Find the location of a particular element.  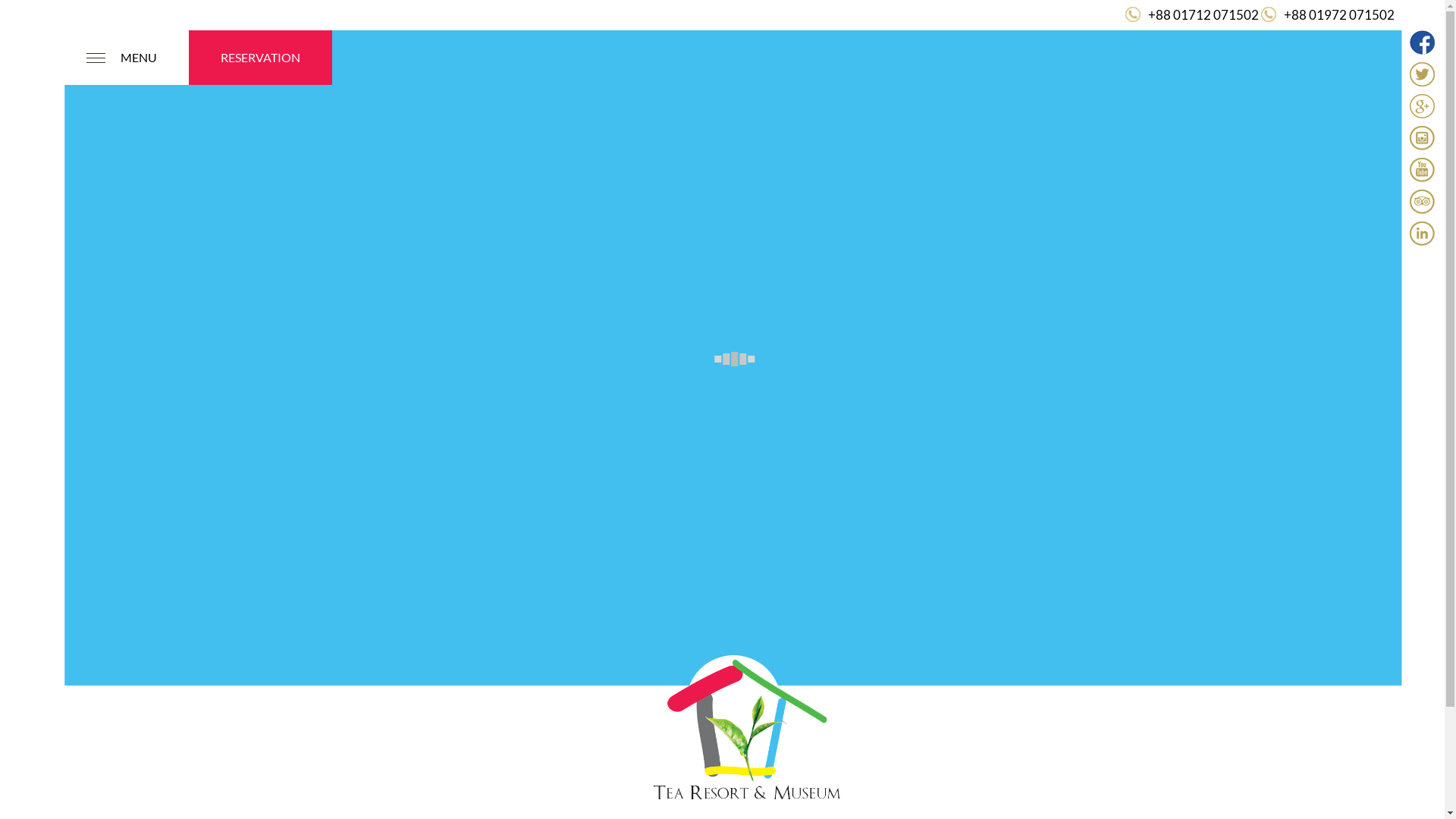

Tea Resort & Museum is located at coordinates (748, 723).